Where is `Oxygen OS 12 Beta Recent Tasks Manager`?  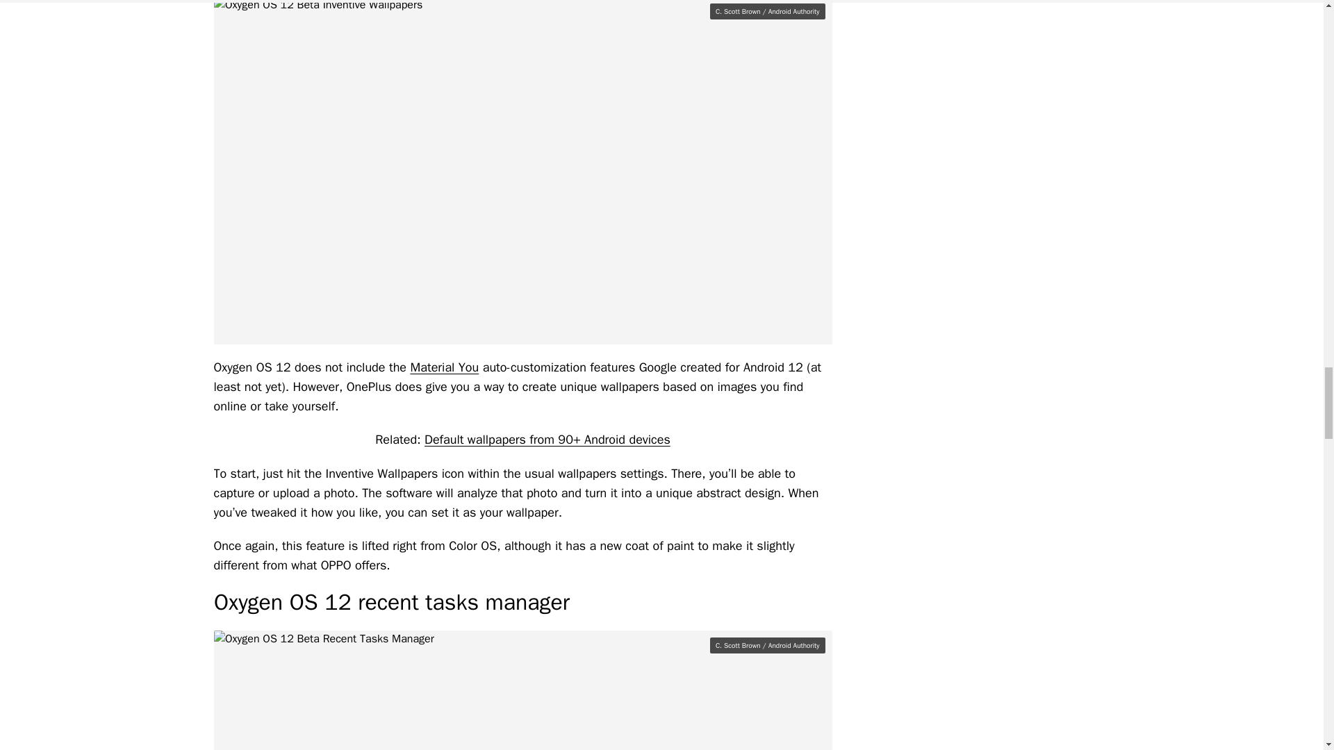 Oxygen OS 12 Beta Recent Tasks Manager is located at coordinates (522, 690).